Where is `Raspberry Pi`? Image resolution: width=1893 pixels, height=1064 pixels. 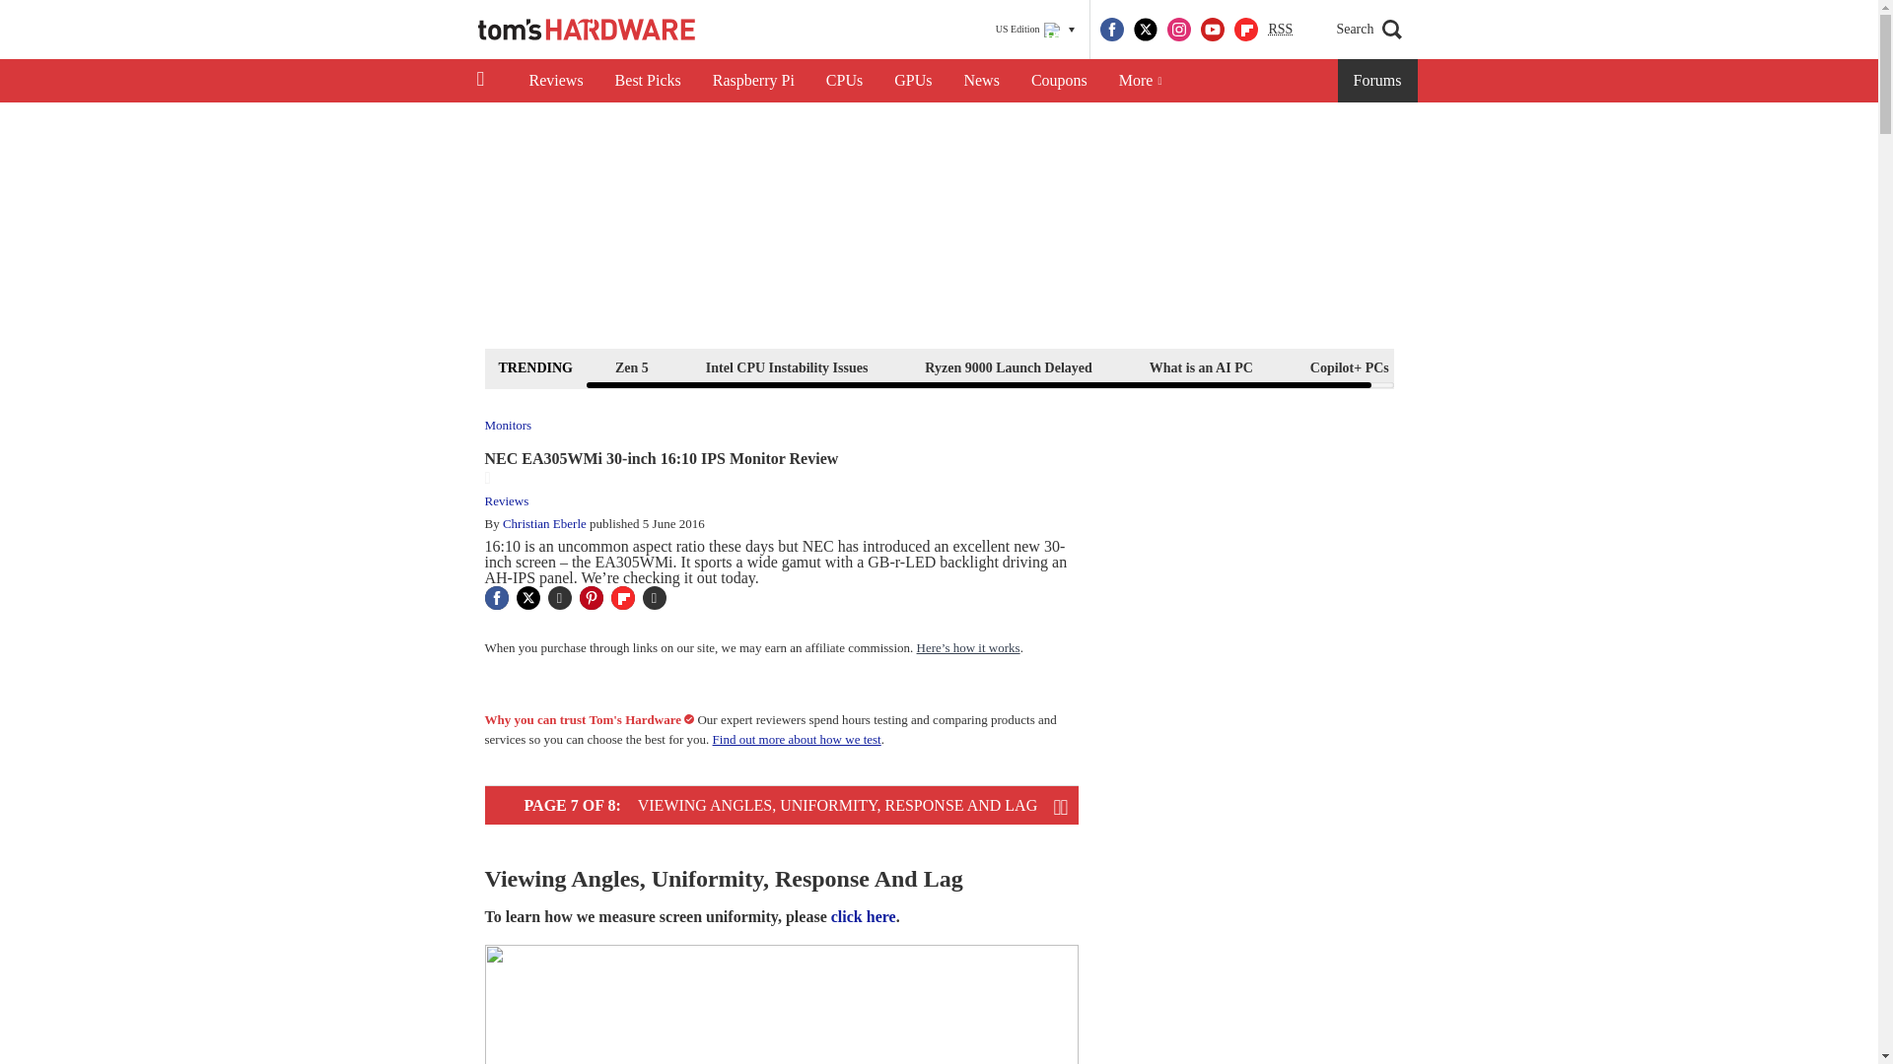
Raspberry Pi is located at coordinates (753, 81).